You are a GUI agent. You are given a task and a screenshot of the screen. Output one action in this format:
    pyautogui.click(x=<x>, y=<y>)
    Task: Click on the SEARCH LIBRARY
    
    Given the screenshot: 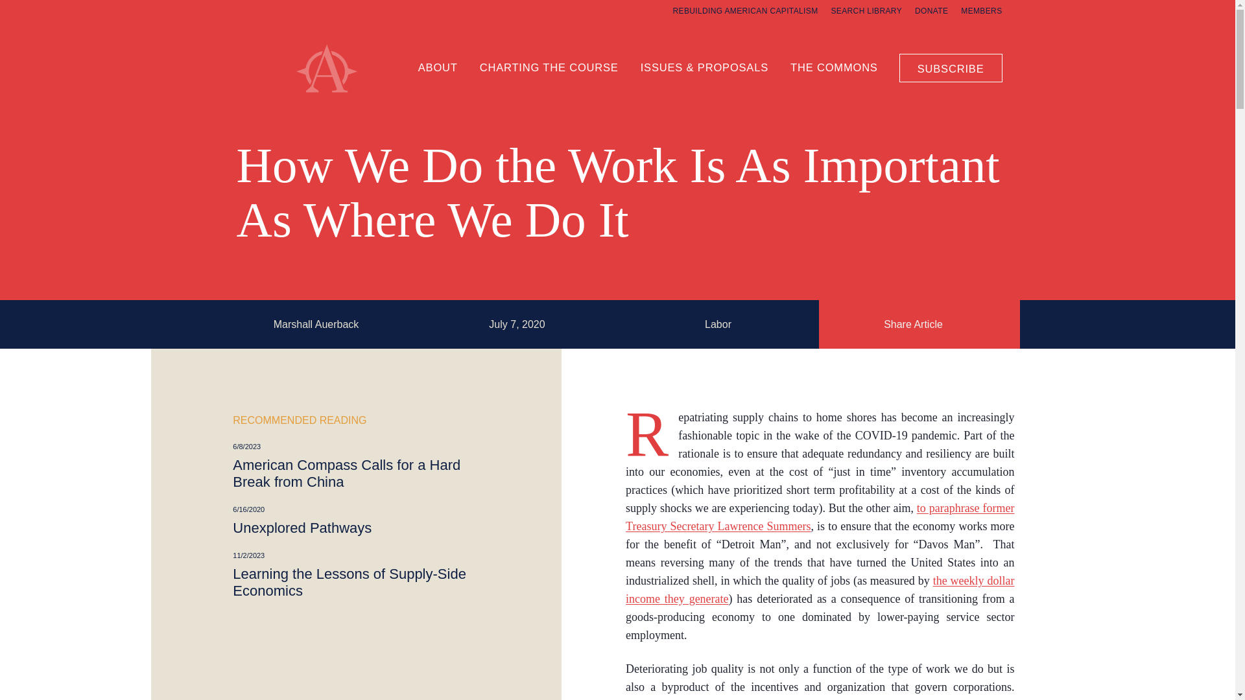 What is the action you would take?
    pyautogui.click(x=866, y=10)
    